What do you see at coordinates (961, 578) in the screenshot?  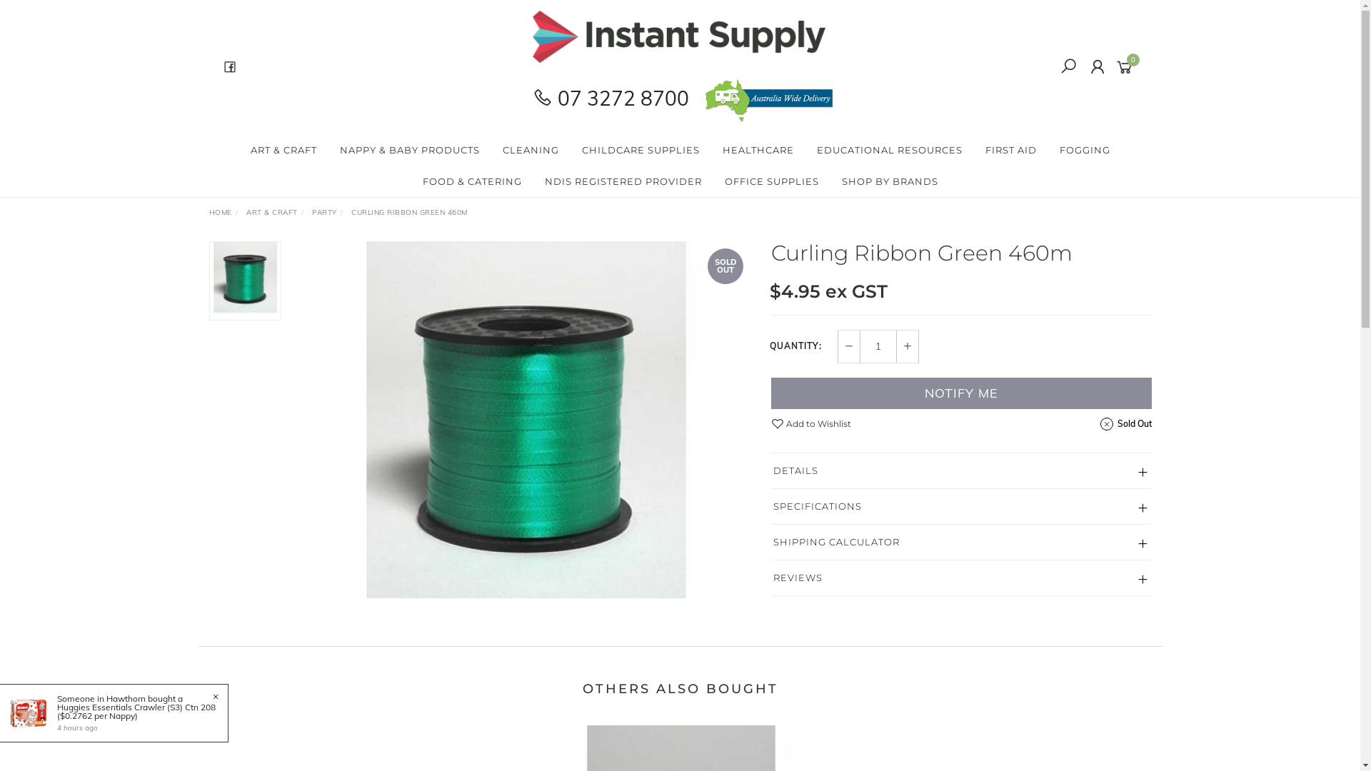 I see `REVIEWS` at bounding box center [961, 578].